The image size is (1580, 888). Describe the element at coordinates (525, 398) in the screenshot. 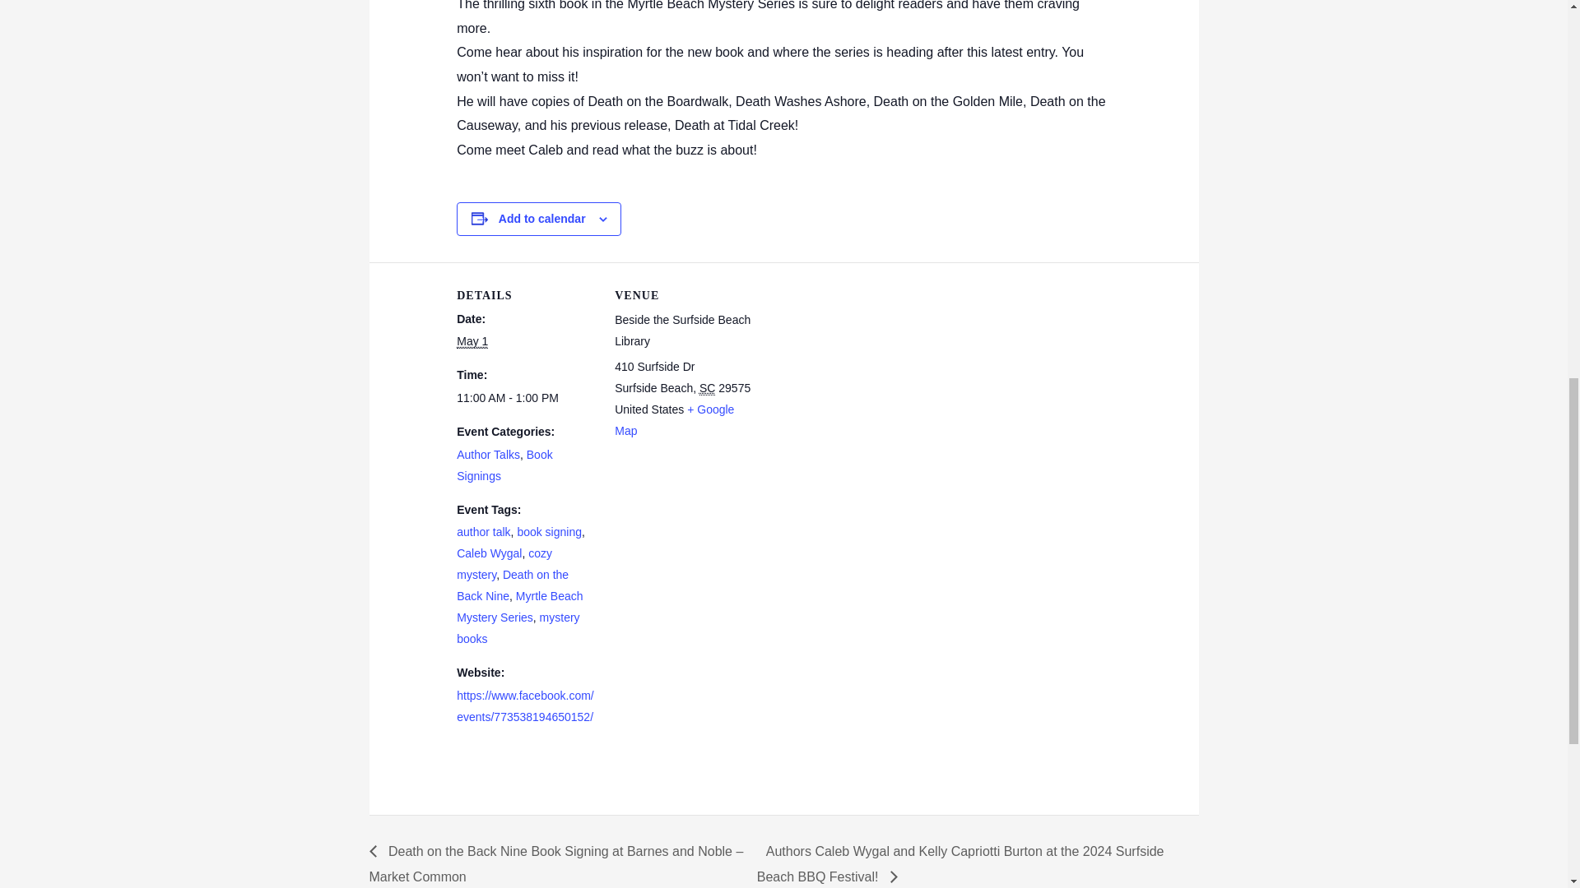

I see `2024-05-01` at that location.